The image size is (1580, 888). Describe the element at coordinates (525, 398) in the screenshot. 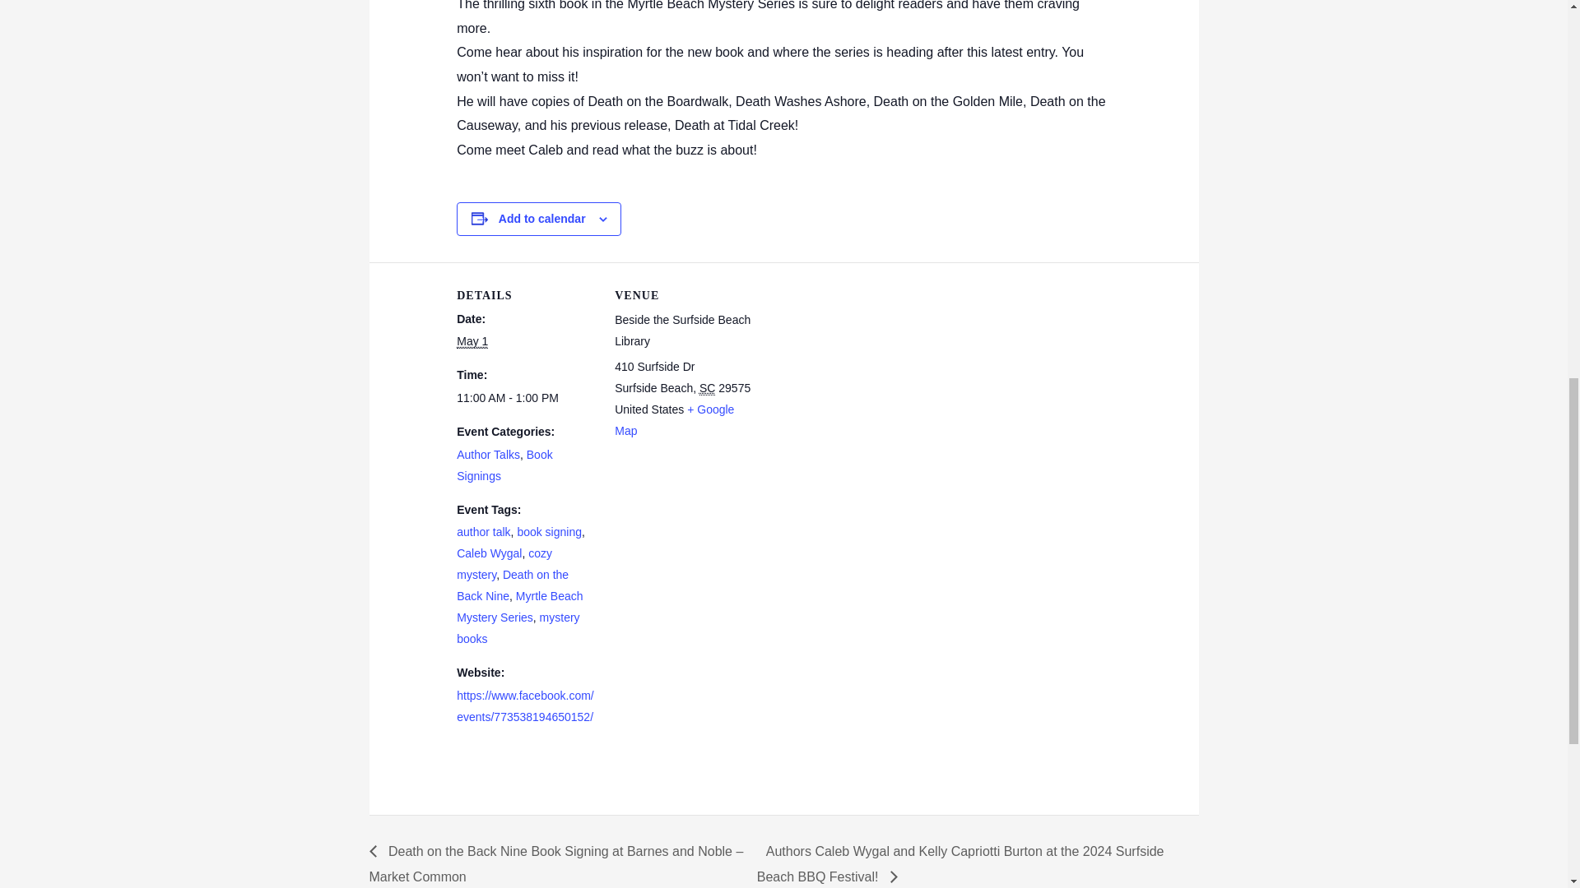

I see `2024-05-01` at that location.